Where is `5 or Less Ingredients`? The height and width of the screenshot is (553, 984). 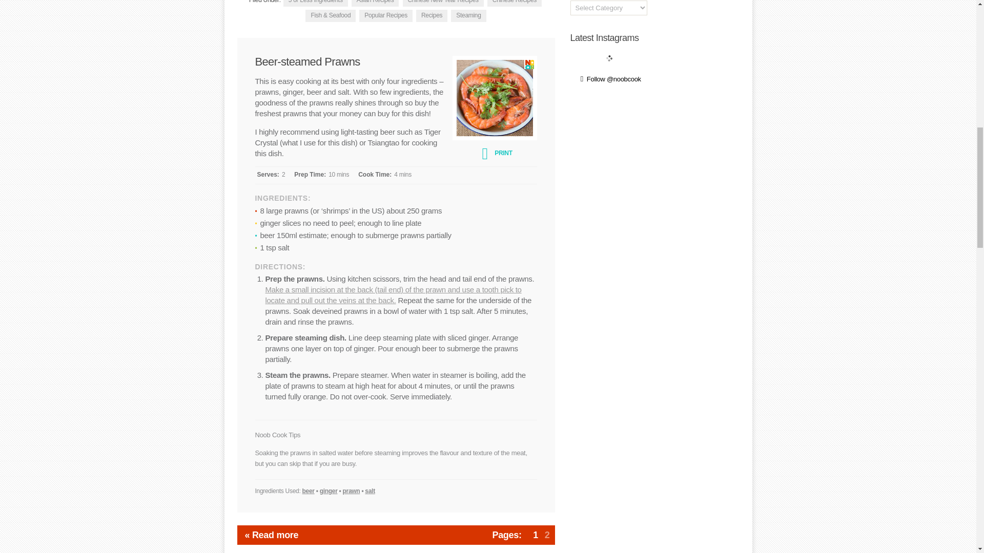 5 or Less Ingredients is located at coordinates (316, 3).